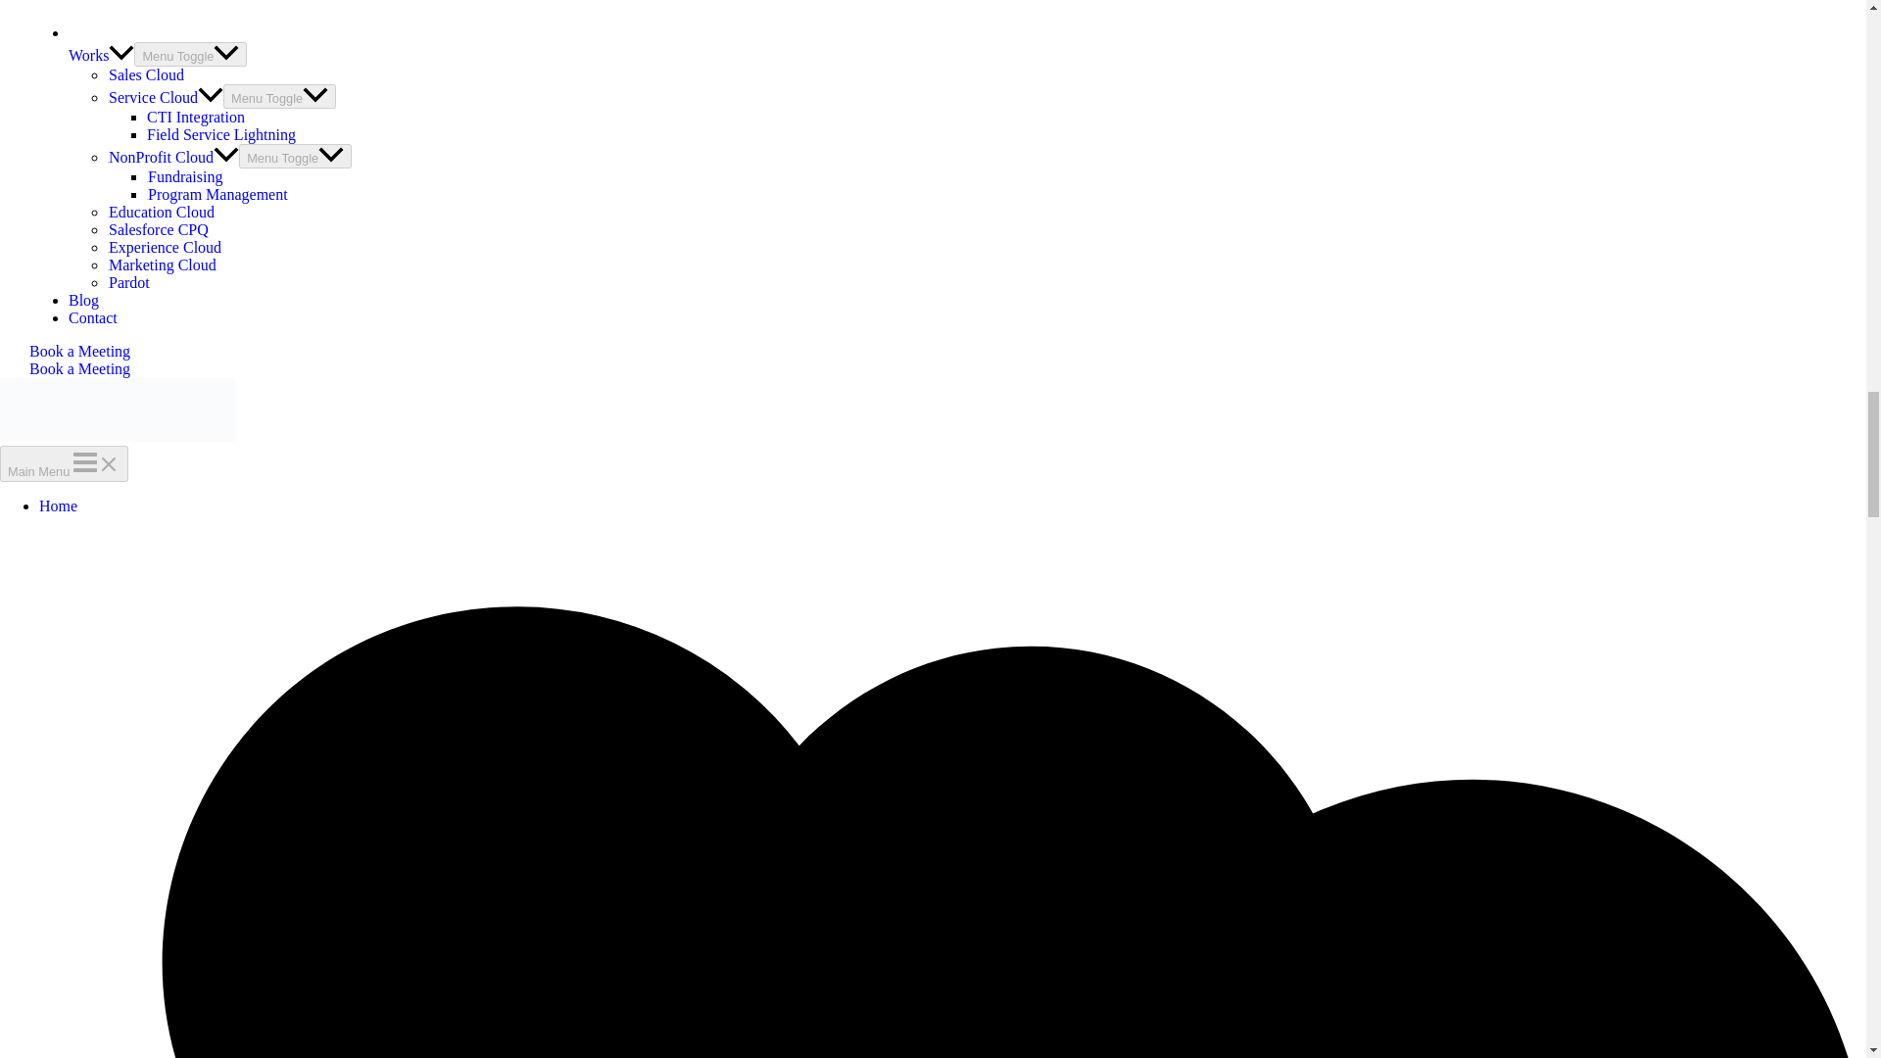  Describe the element at coordinates (165, 247) in the screenshot. I see `Experience Cloud` at that location.